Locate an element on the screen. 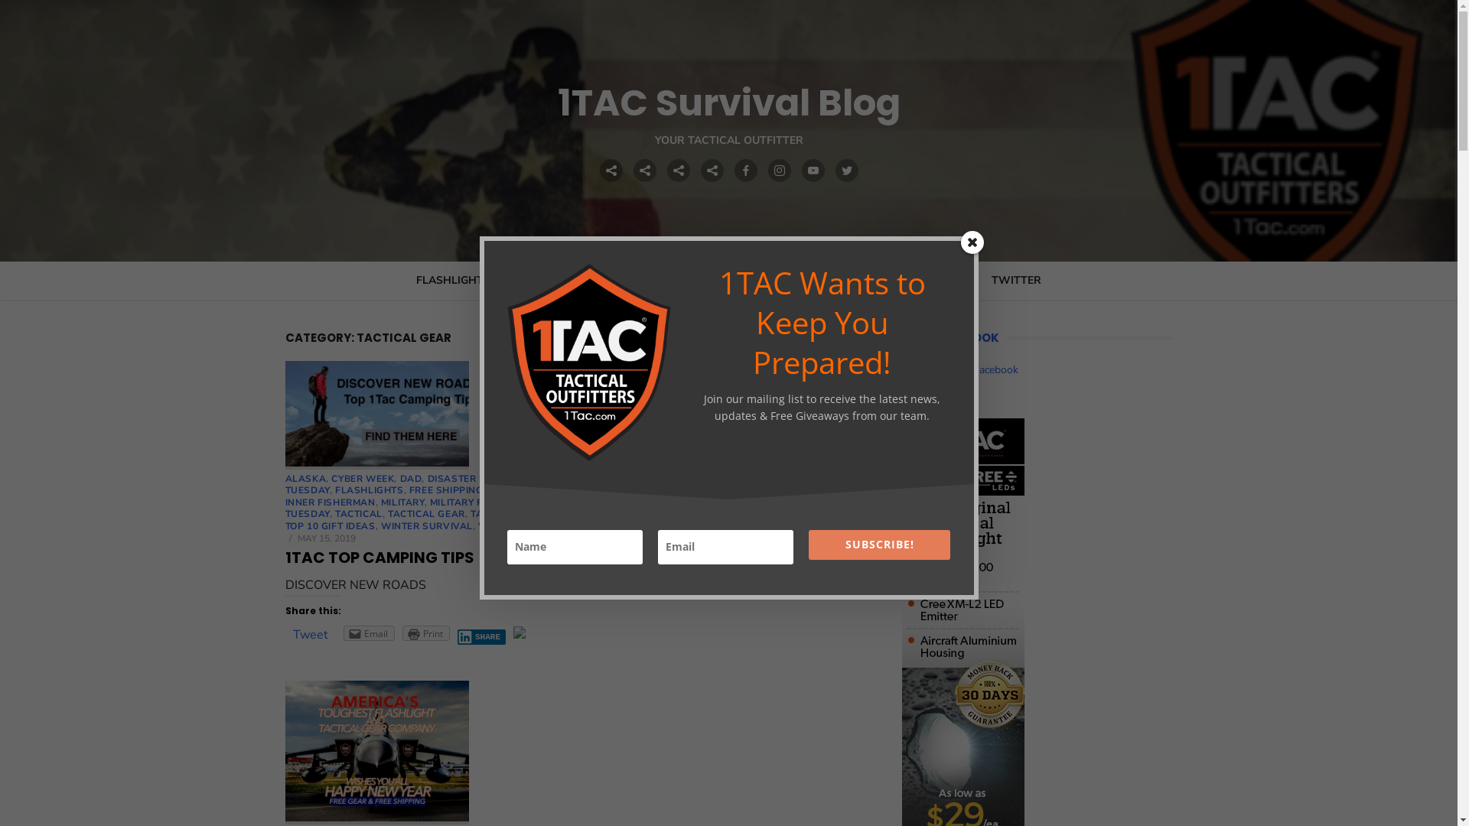  PREPPERS is located at coordinates (635, 502).